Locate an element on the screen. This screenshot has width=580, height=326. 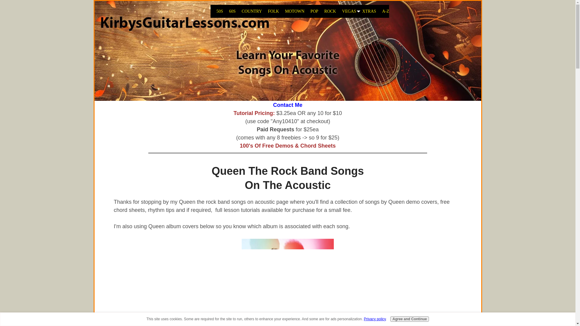
50S is located at coordinates (216, 11).